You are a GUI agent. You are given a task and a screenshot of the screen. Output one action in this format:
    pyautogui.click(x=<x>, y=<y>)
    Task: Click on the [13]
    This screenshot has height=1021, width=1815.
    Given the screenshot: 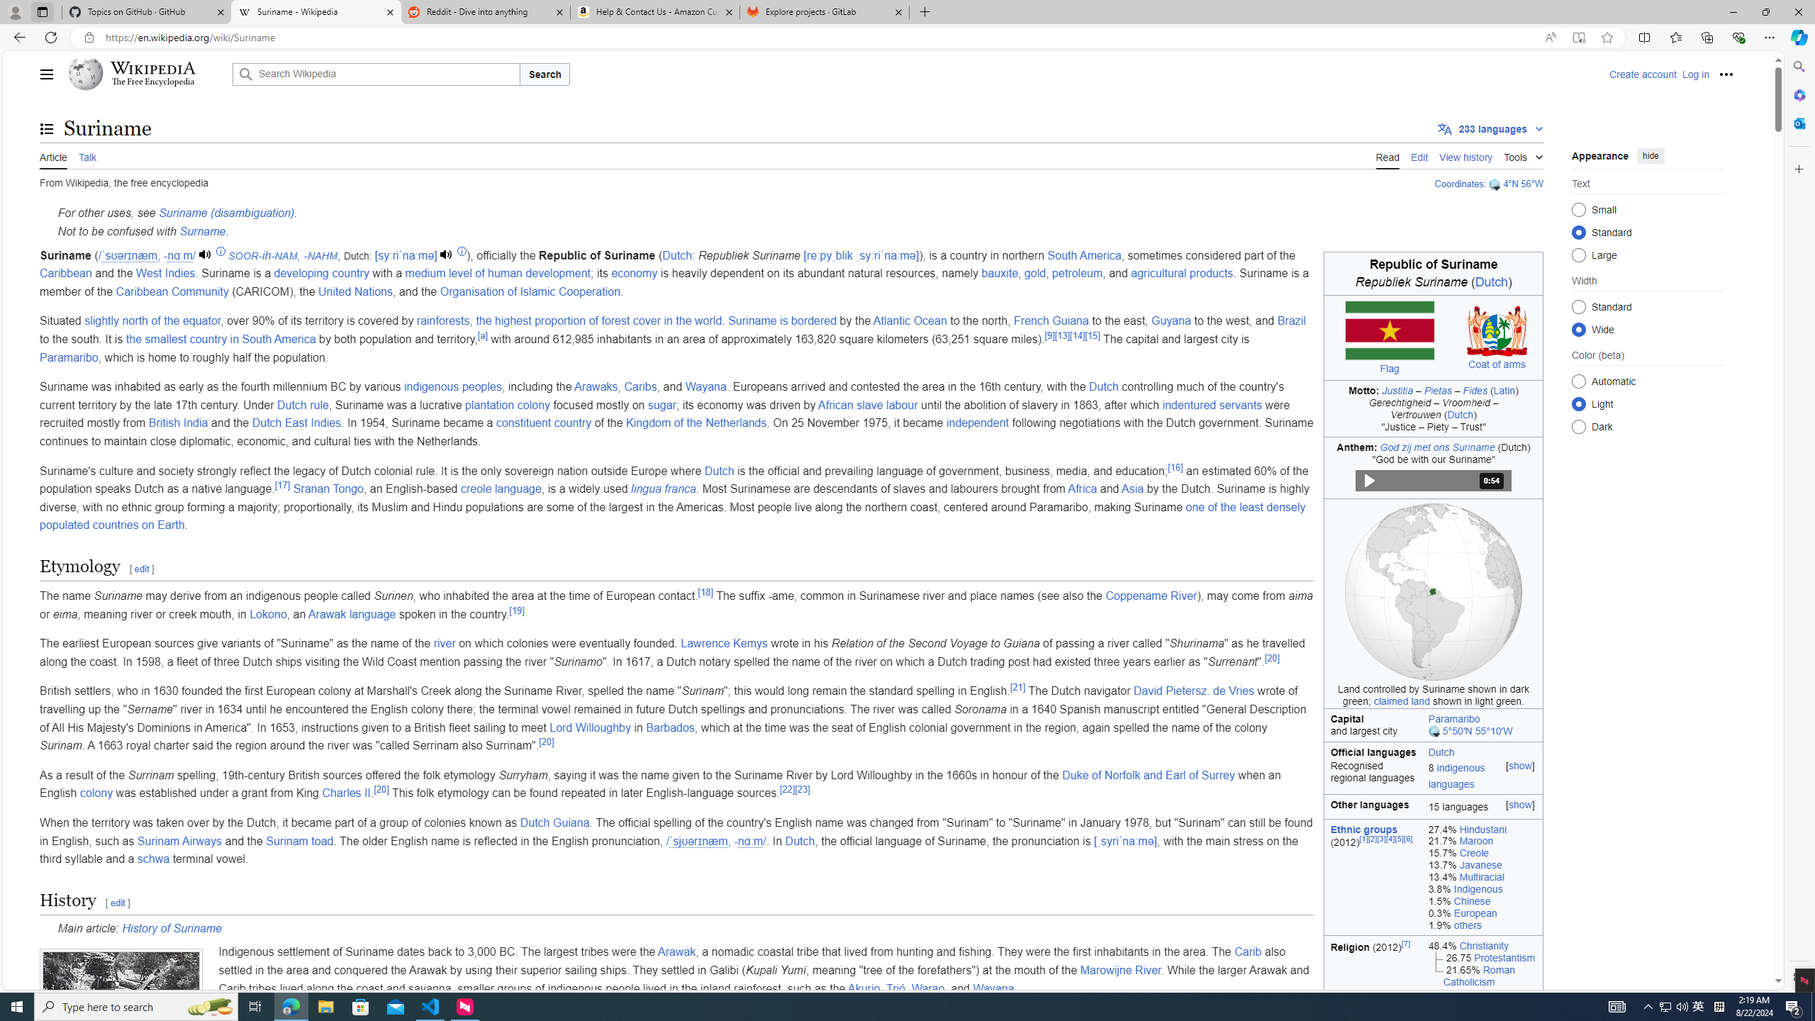 What is the action you would take?
    pyautogui.click(x=1062, y=335)
    